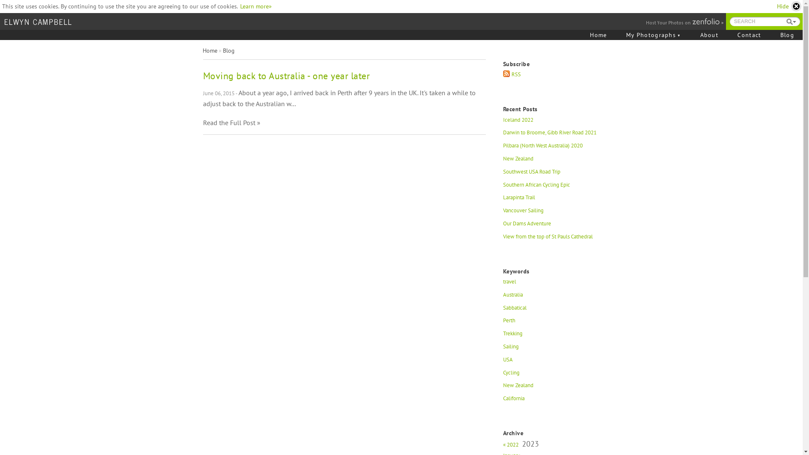 This screenshot has width=809, height=455. Describe the element at coordinates (552, 375) in the screenshot. I see `Cycling` at that location.